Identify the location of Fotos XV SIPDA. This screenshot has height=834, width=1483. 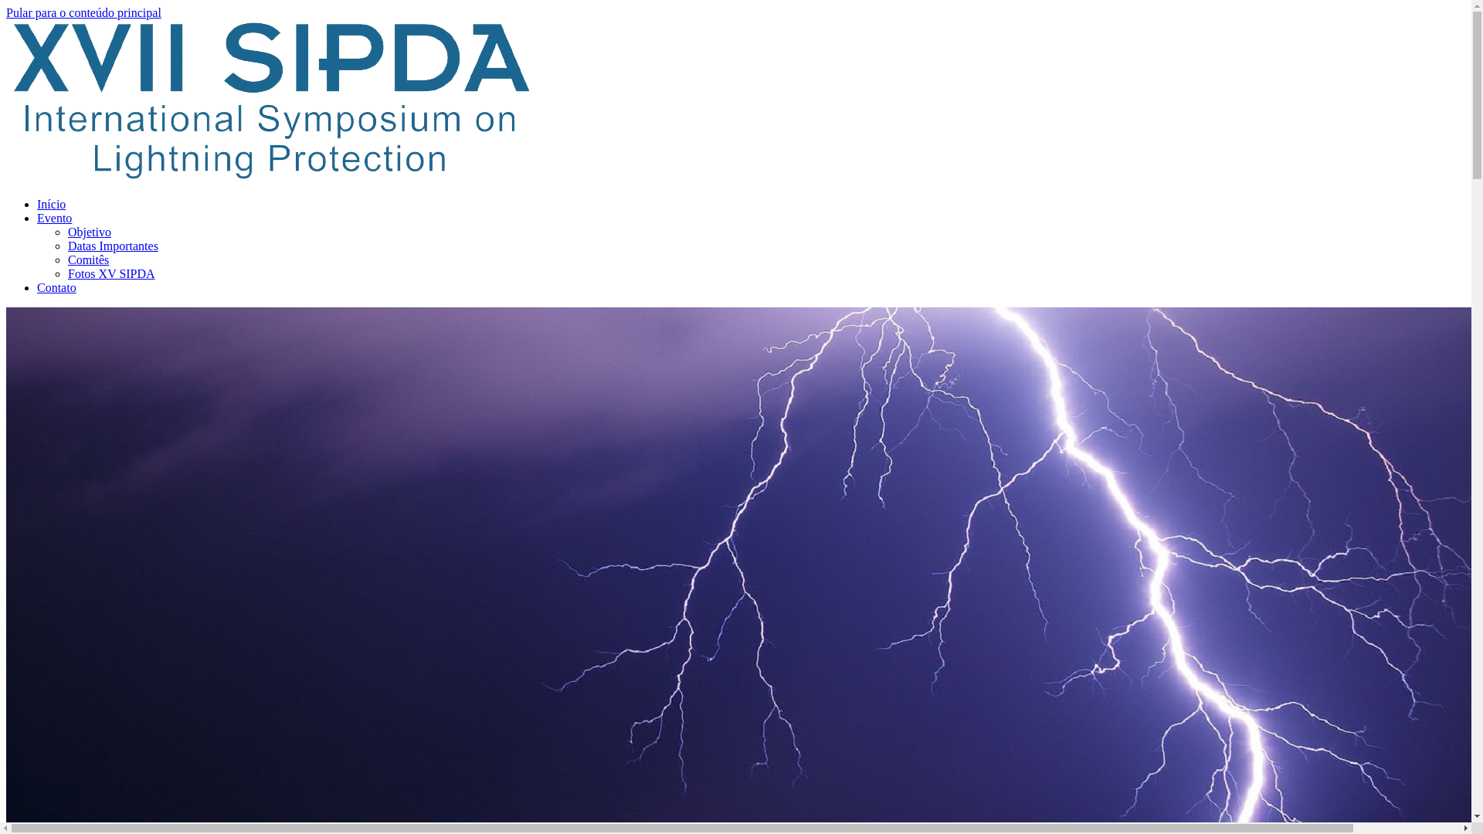
(111, 273).